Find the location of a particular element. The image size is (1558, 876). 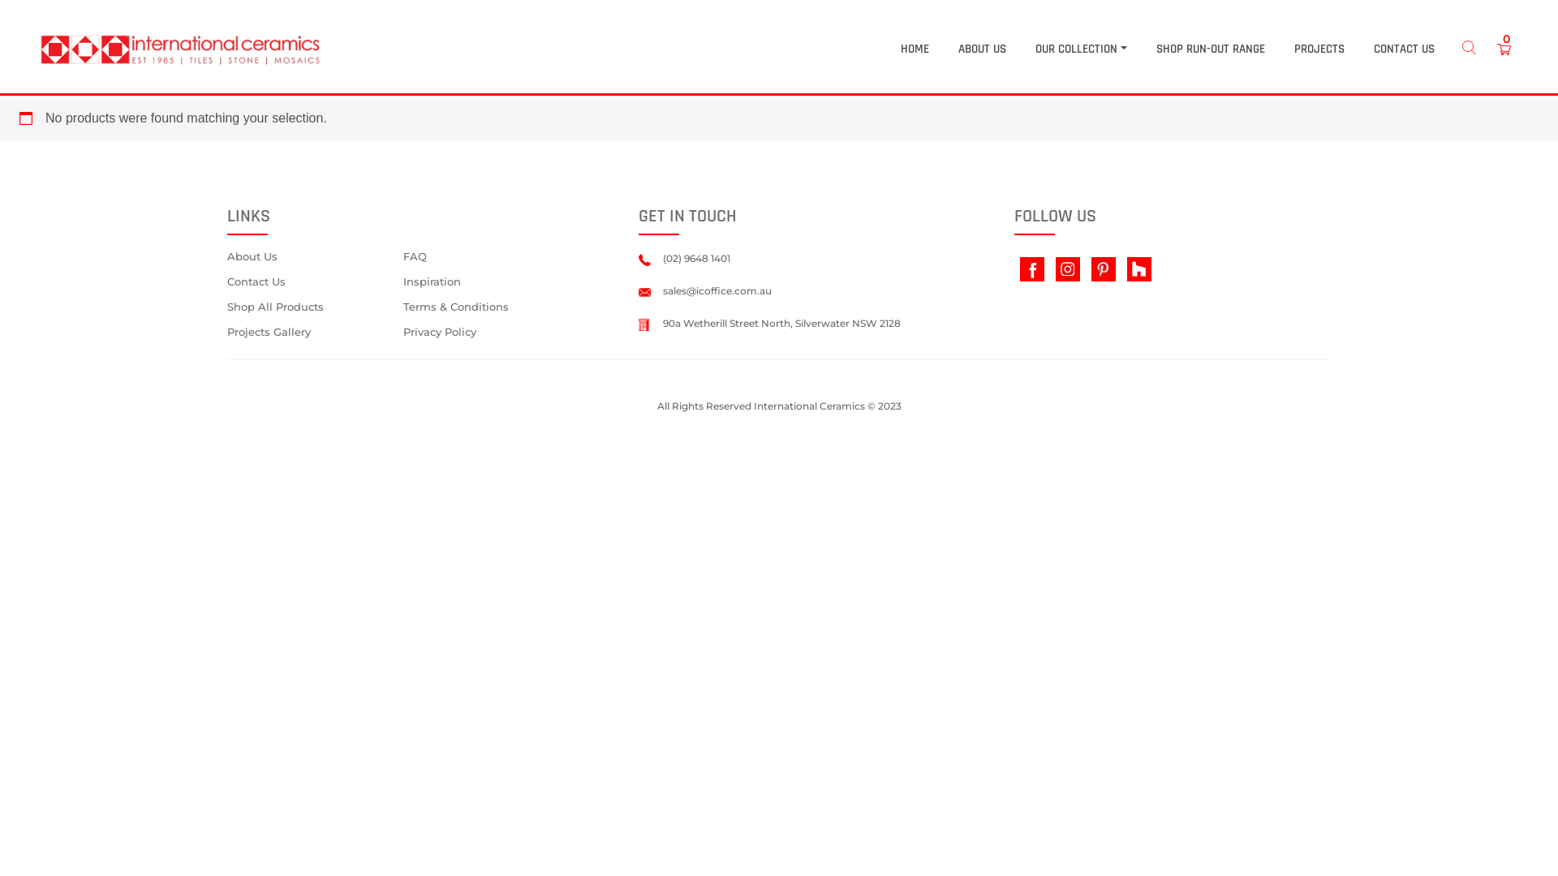

Privacy Policy is located at coordinates (497, 333).